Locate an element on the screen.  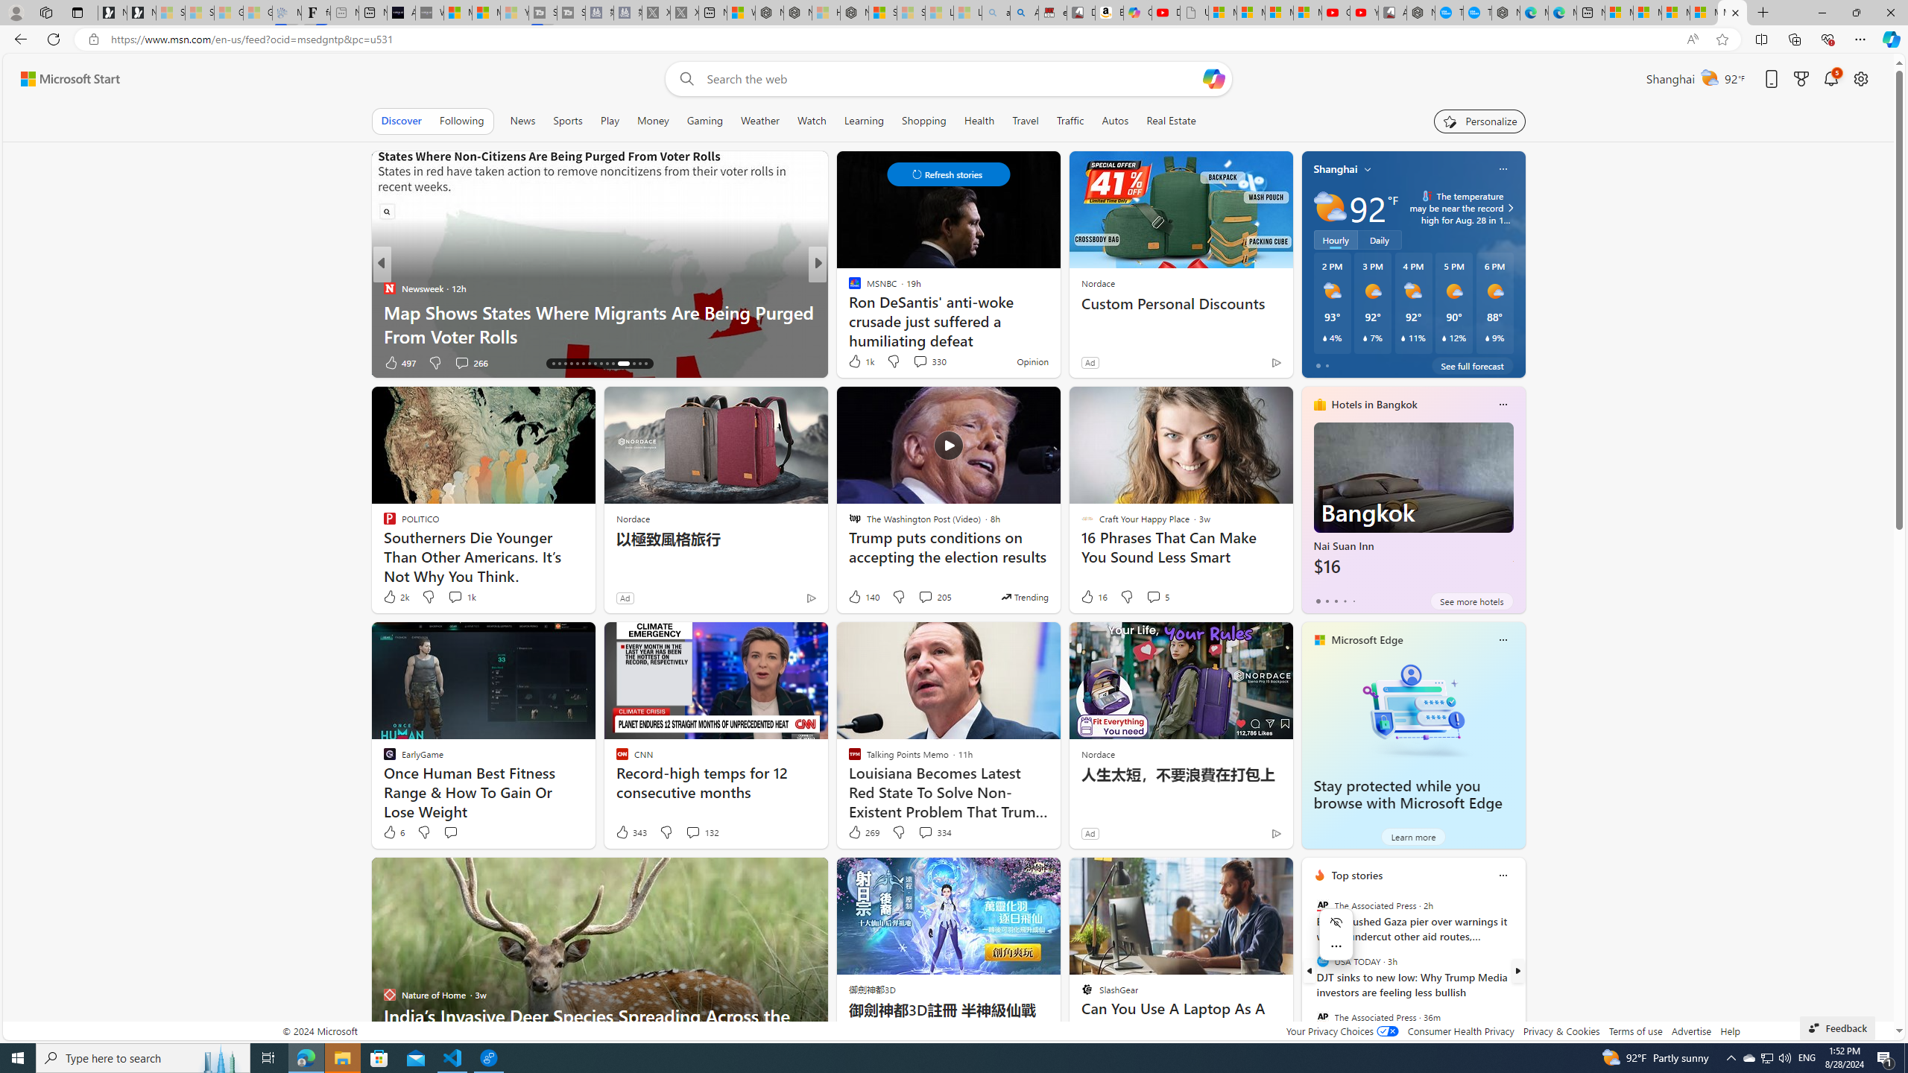
View comments 96 Comment is located at coordinates (927, 362).